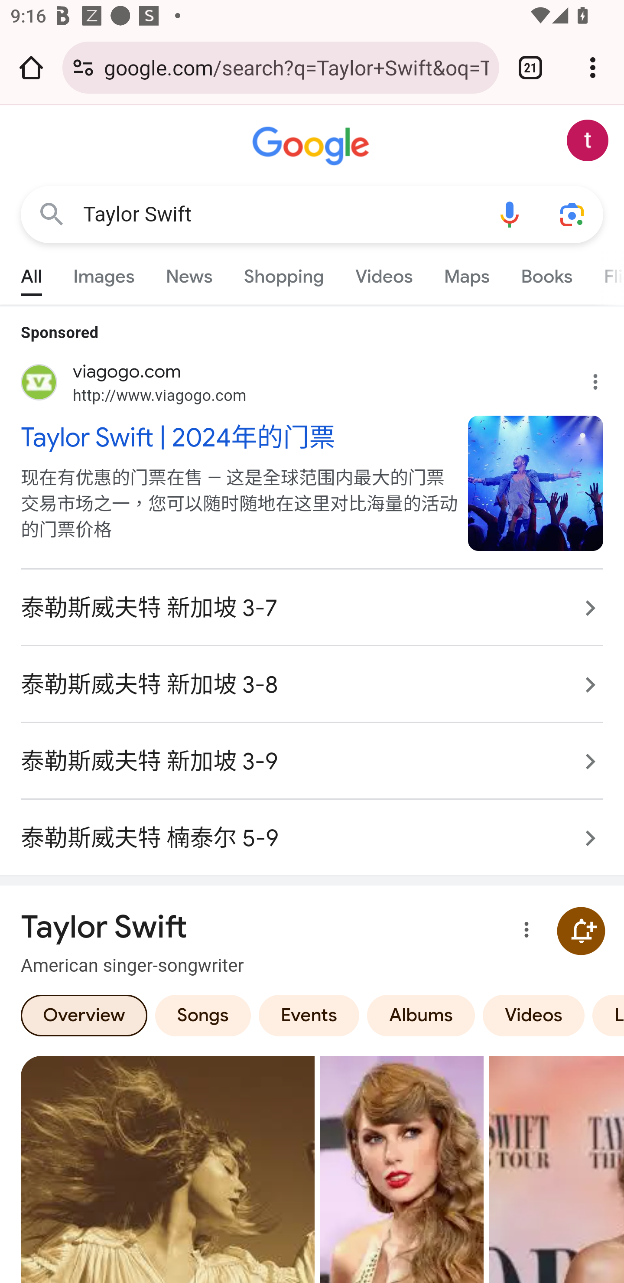 This screenshot has height=1283, width=624. I want to click on 泰勒斯威夫特 楠泰尔 5-9, so click(312, 830).